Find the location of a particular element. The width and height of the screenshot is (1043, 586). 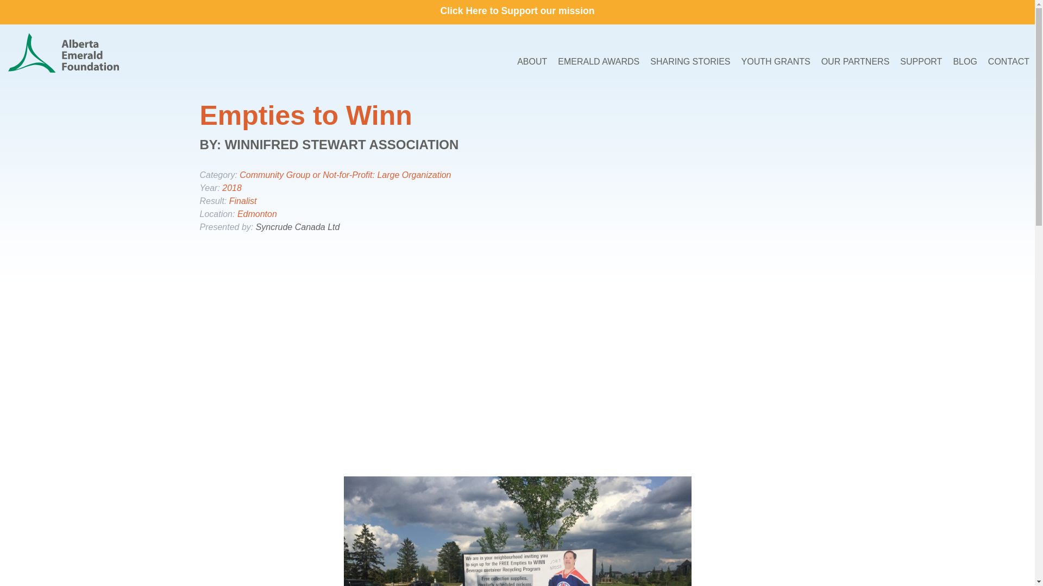

Finalist is located at coordinates (243, 201).